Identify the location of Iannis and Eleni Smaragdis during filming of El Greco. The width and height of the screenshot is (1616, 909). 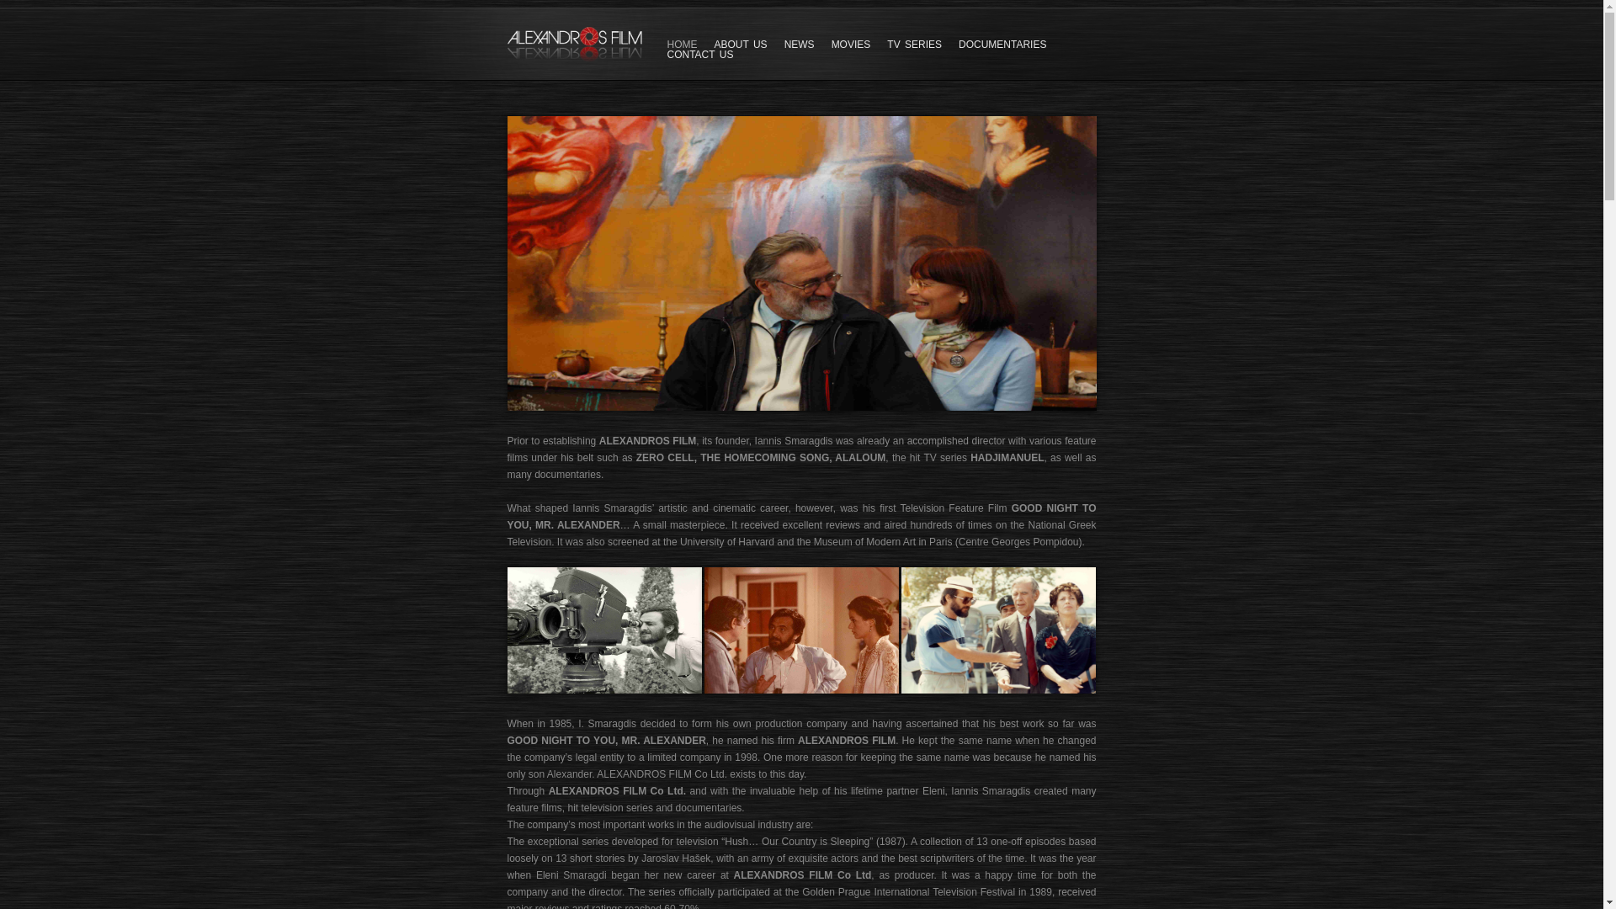
(801, 407).